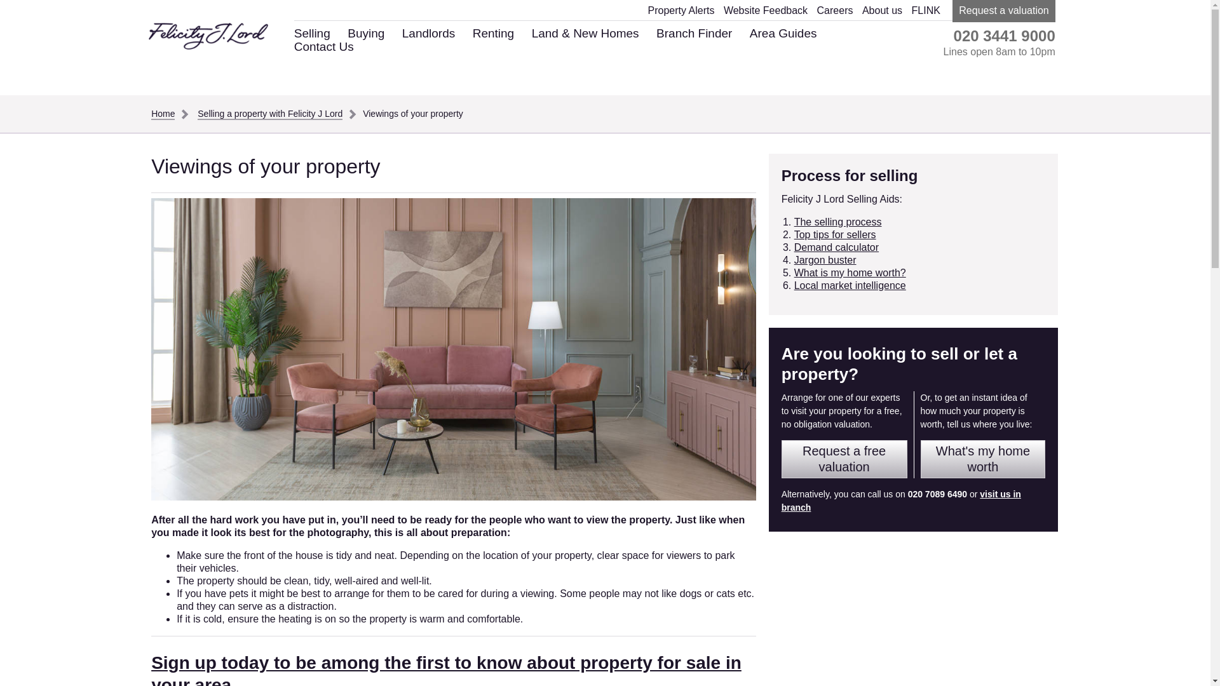 This screenshot has height=686, width=1220. Describe the element at coordinates (366, 33) in the screenshot. I see `Buying` at that location.